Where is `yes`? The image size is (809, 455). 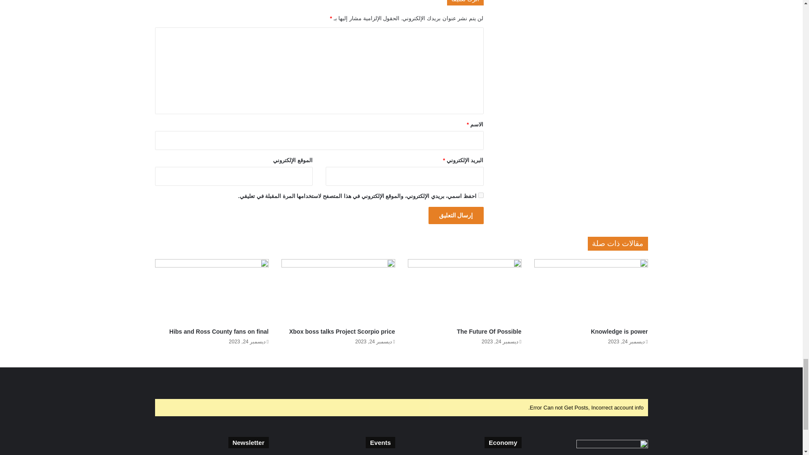 yes is located at coordinates (480, 195).